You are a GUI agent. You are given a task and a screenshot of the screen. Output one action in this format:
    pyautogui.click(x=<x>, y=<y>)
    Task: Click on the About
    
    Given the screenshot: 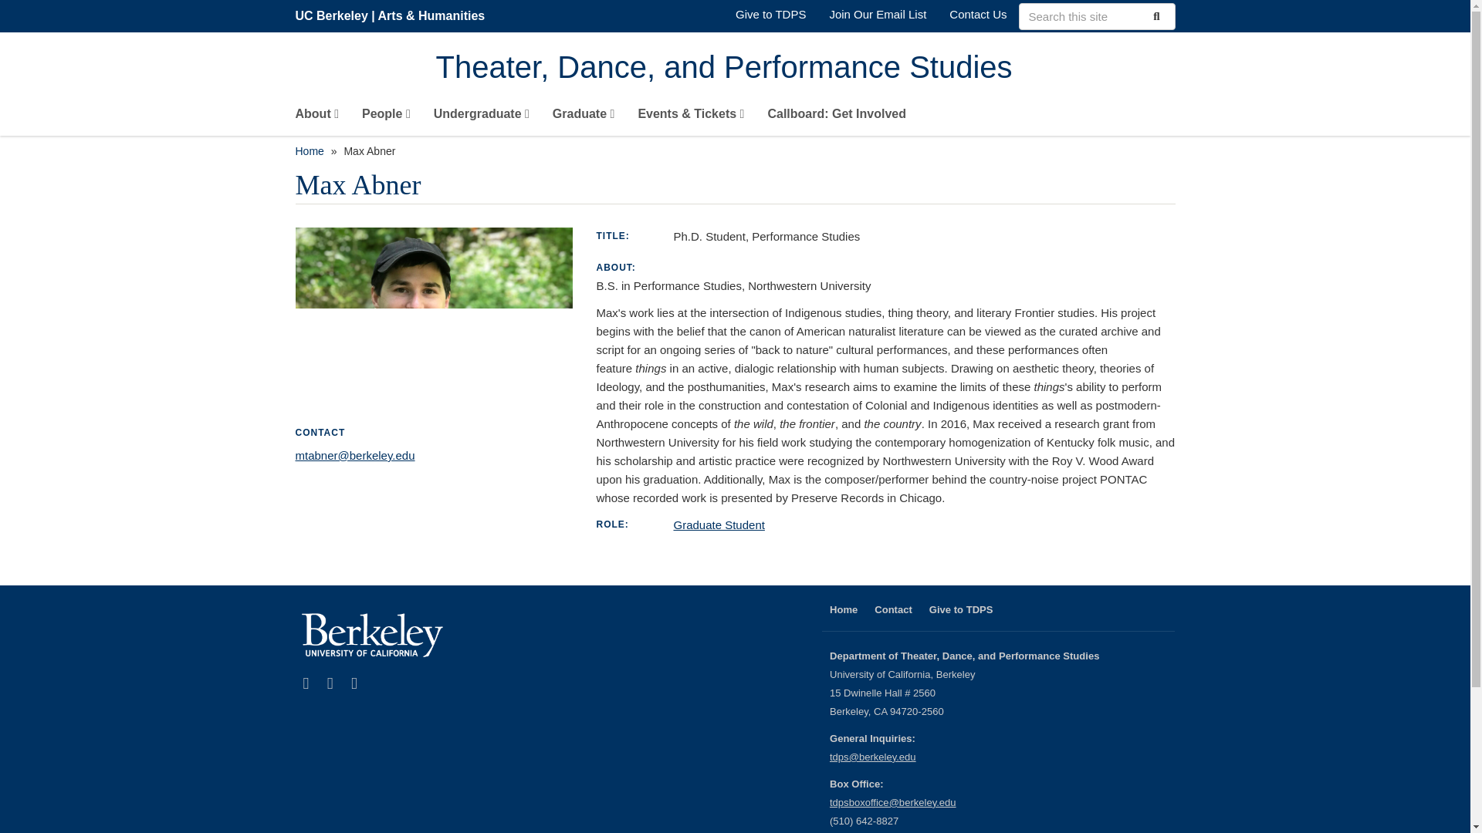 What is the action you would take?
    pyautogui.click(x=316, y=117)
    